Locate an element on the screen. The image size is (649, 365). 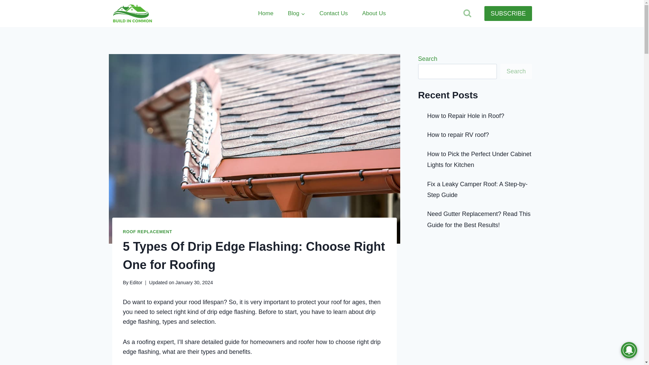
Blog is located at coordinates (296, 14).